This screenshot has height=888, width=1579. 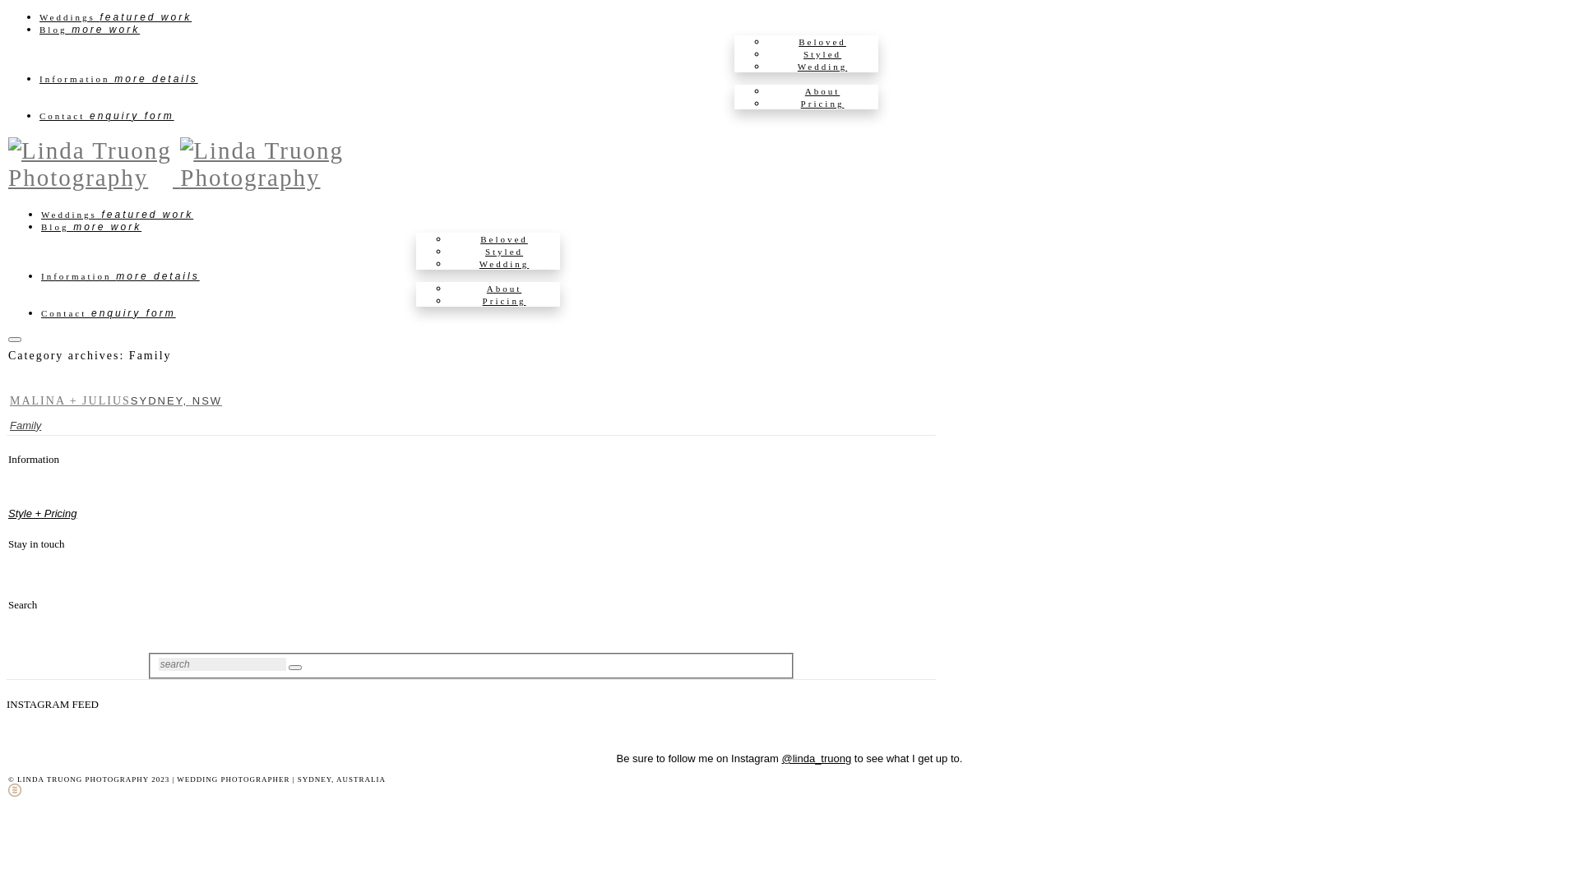 What do you see at coordinates (822, 91) in the screenshot?
I see `About` at bounding box center [822, 91].